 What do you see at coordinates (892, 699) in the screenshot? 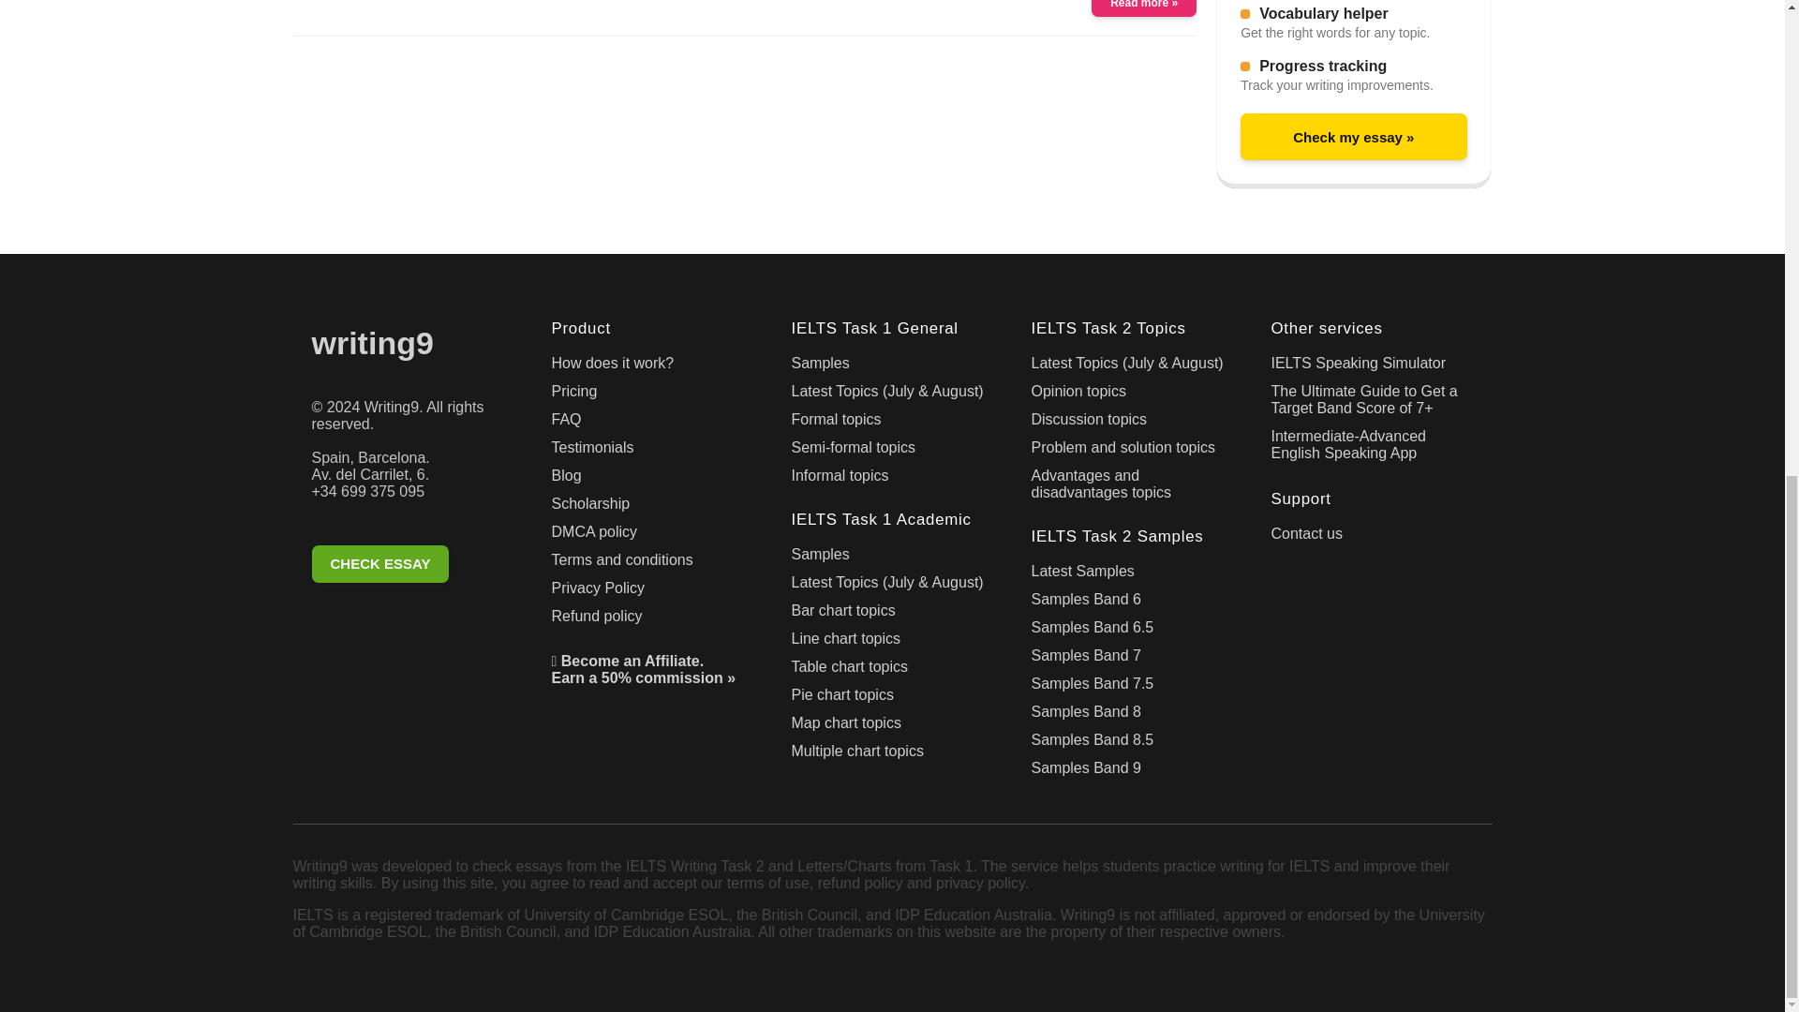
I see `IELTS Task 1 Academic Pie chart topics` at bounding box center [892, 699].